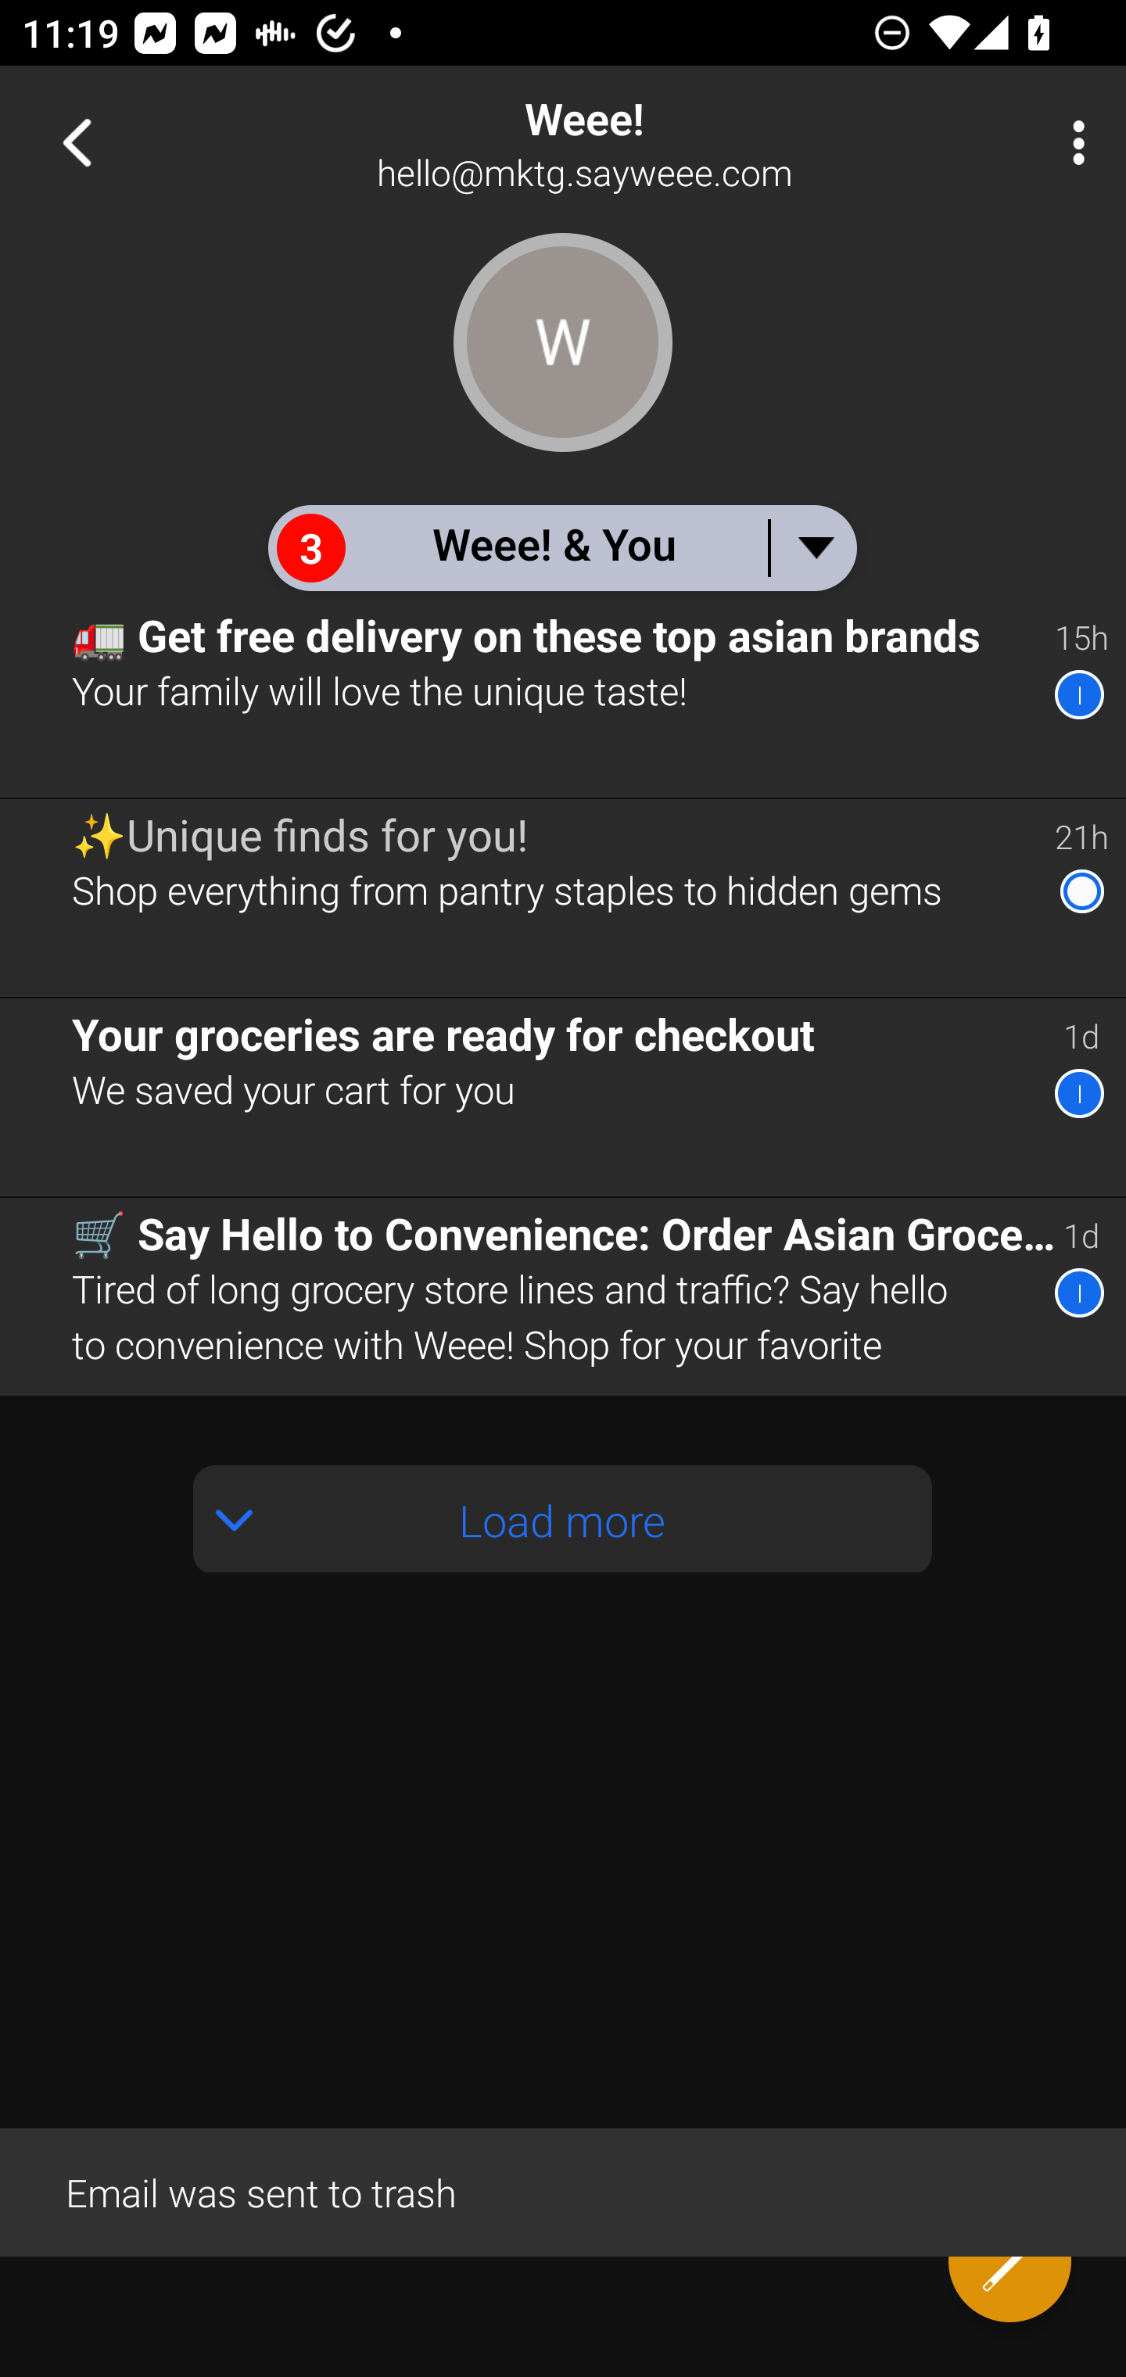 This screenshot has width=1126, height=2377. What do you see at coordinates (662, 142) in the screenshot?
I see `Weee! hello@mktg.sayweee.com` at bounding box center [662, 142].